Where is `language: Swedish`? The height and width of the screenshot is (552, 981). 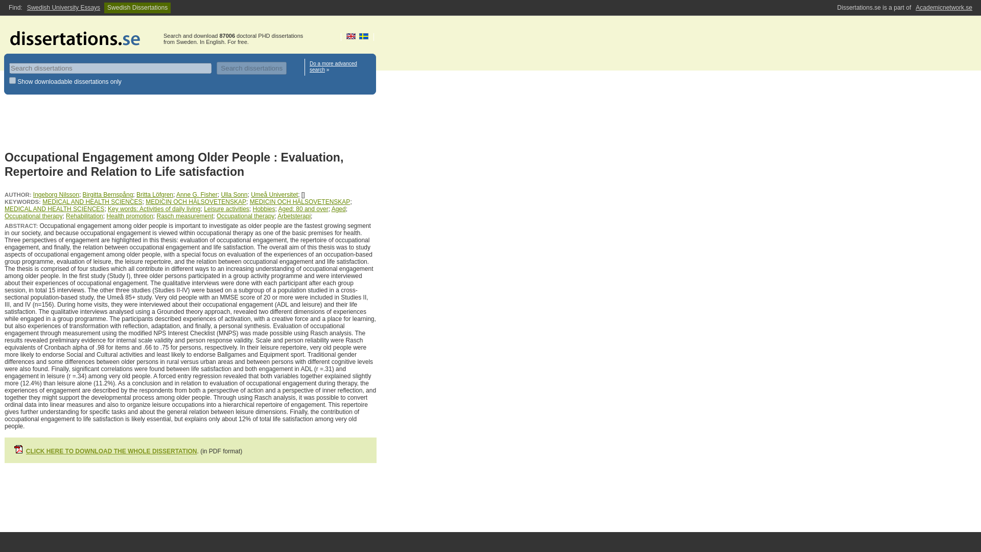
language: Swedish is located at coordinates (364, 36).